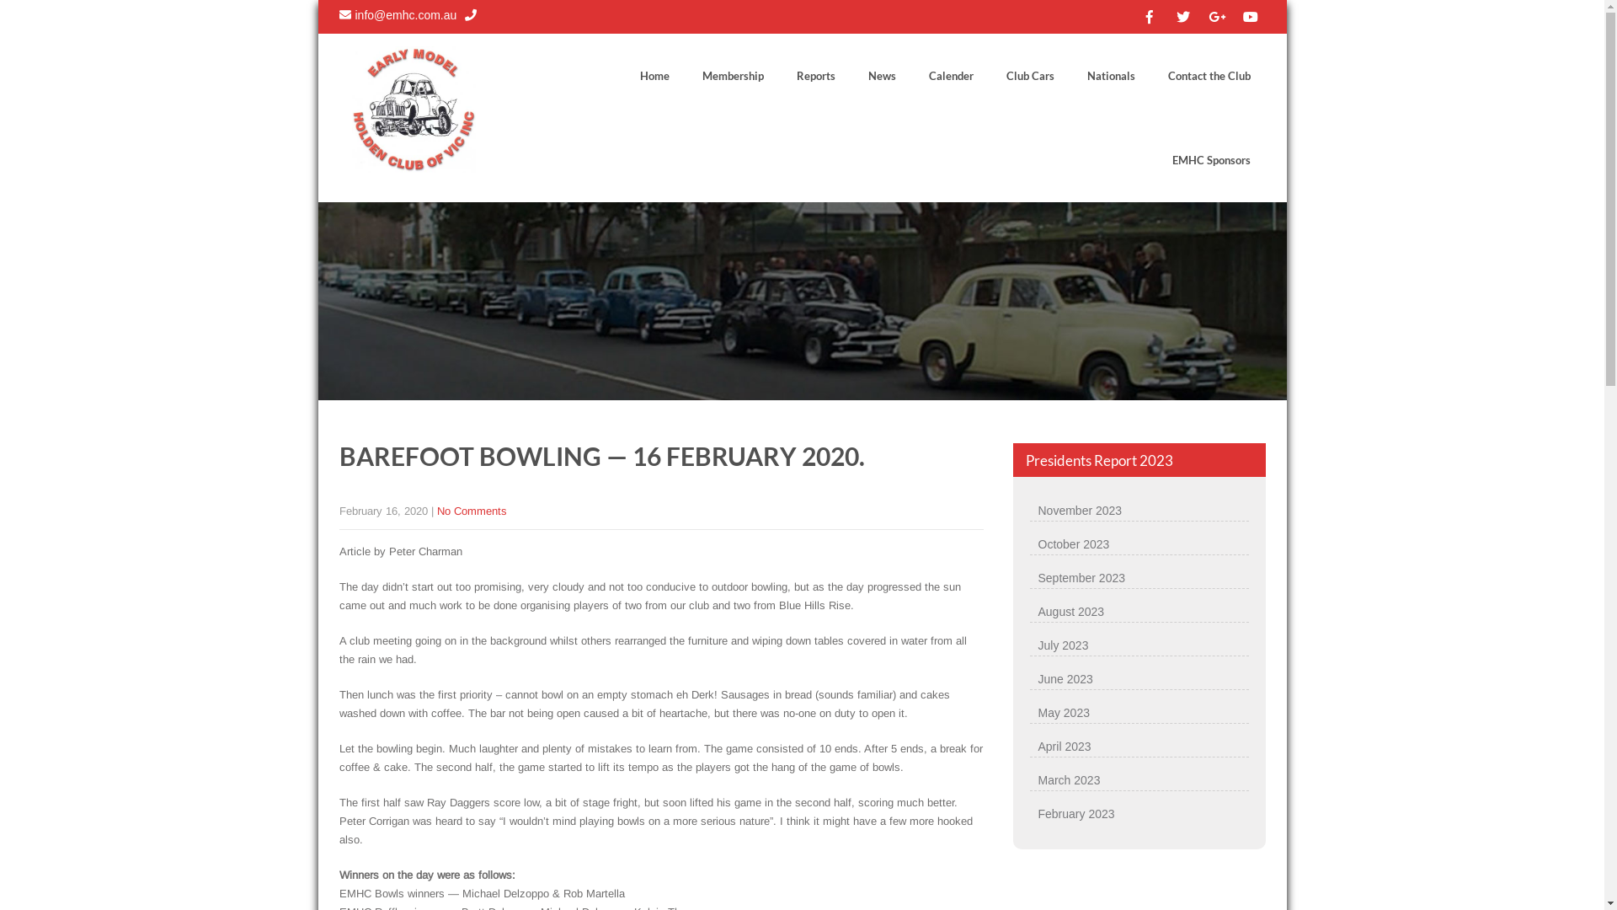  I want to click on July 2023, so click(1139, 645).